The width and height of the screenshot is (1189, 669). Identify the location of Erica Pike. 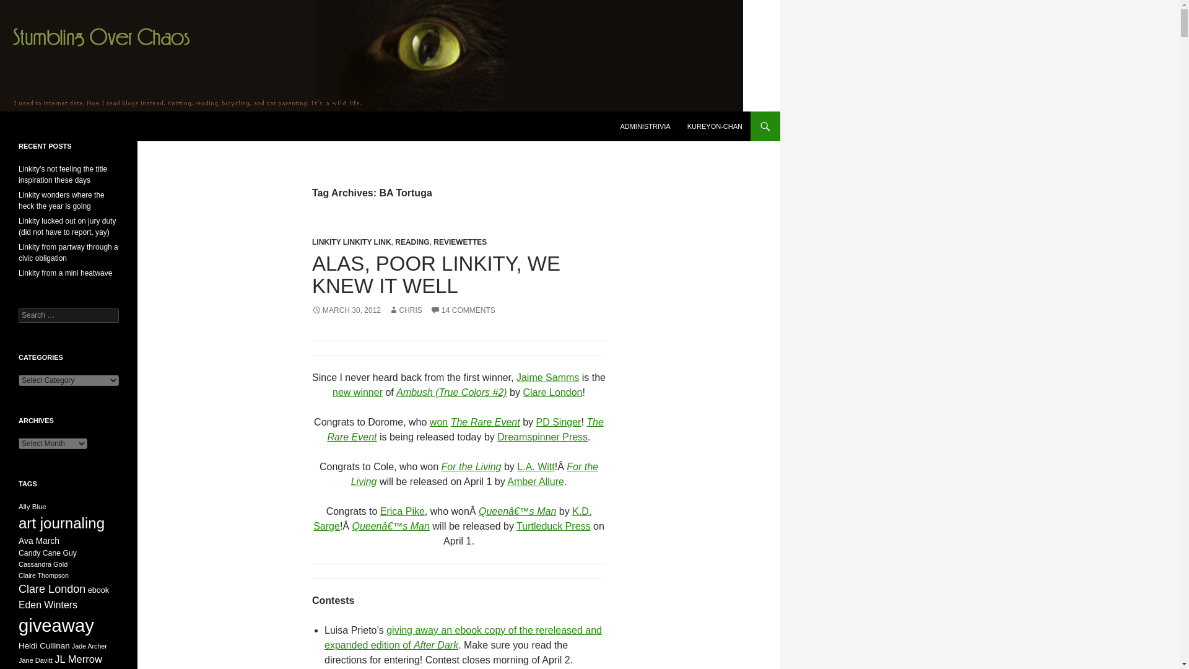
(403, 510).